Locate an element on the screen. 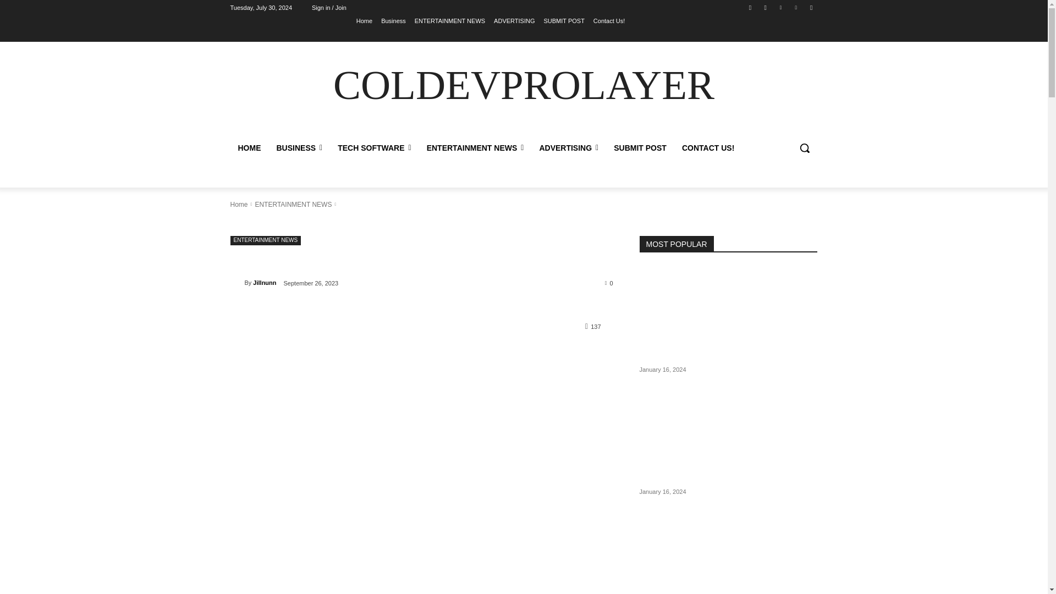  Twitter is located at coordinates (780, 7).